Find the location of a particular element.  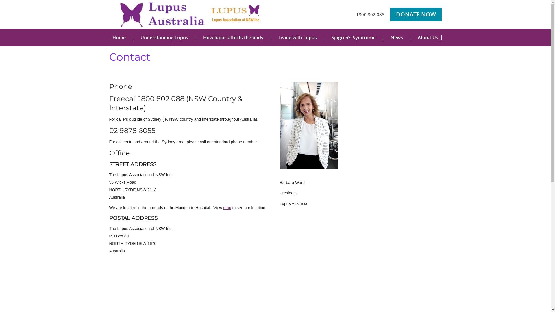

Living with Lupus is located at coordinates (297, 38).